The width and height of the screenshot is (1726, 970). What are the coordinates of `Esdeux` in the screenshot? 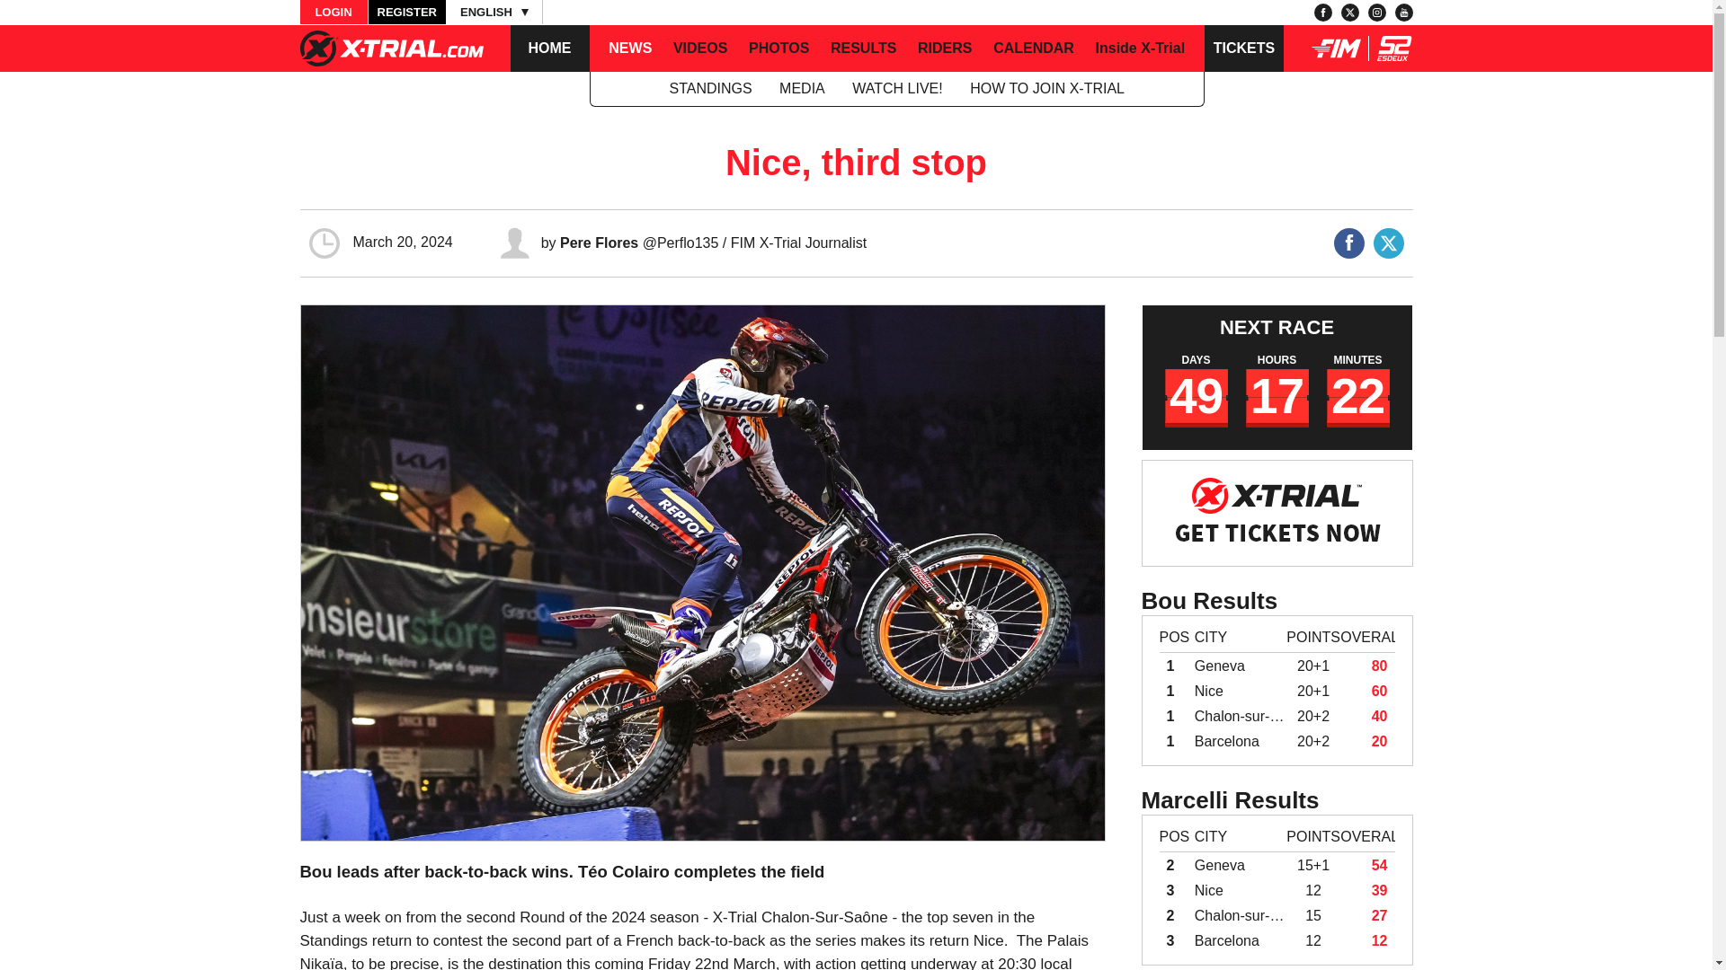 It's located at (1394, 56).